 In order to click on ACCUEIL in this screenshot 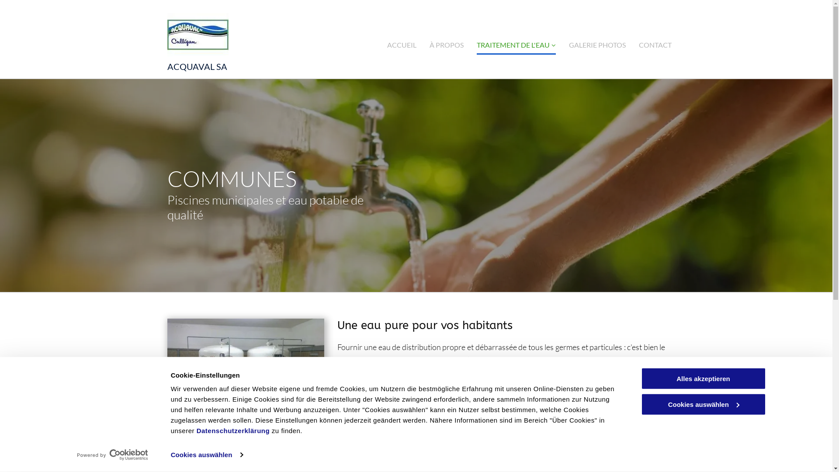, I will do `click(402, 44)`.